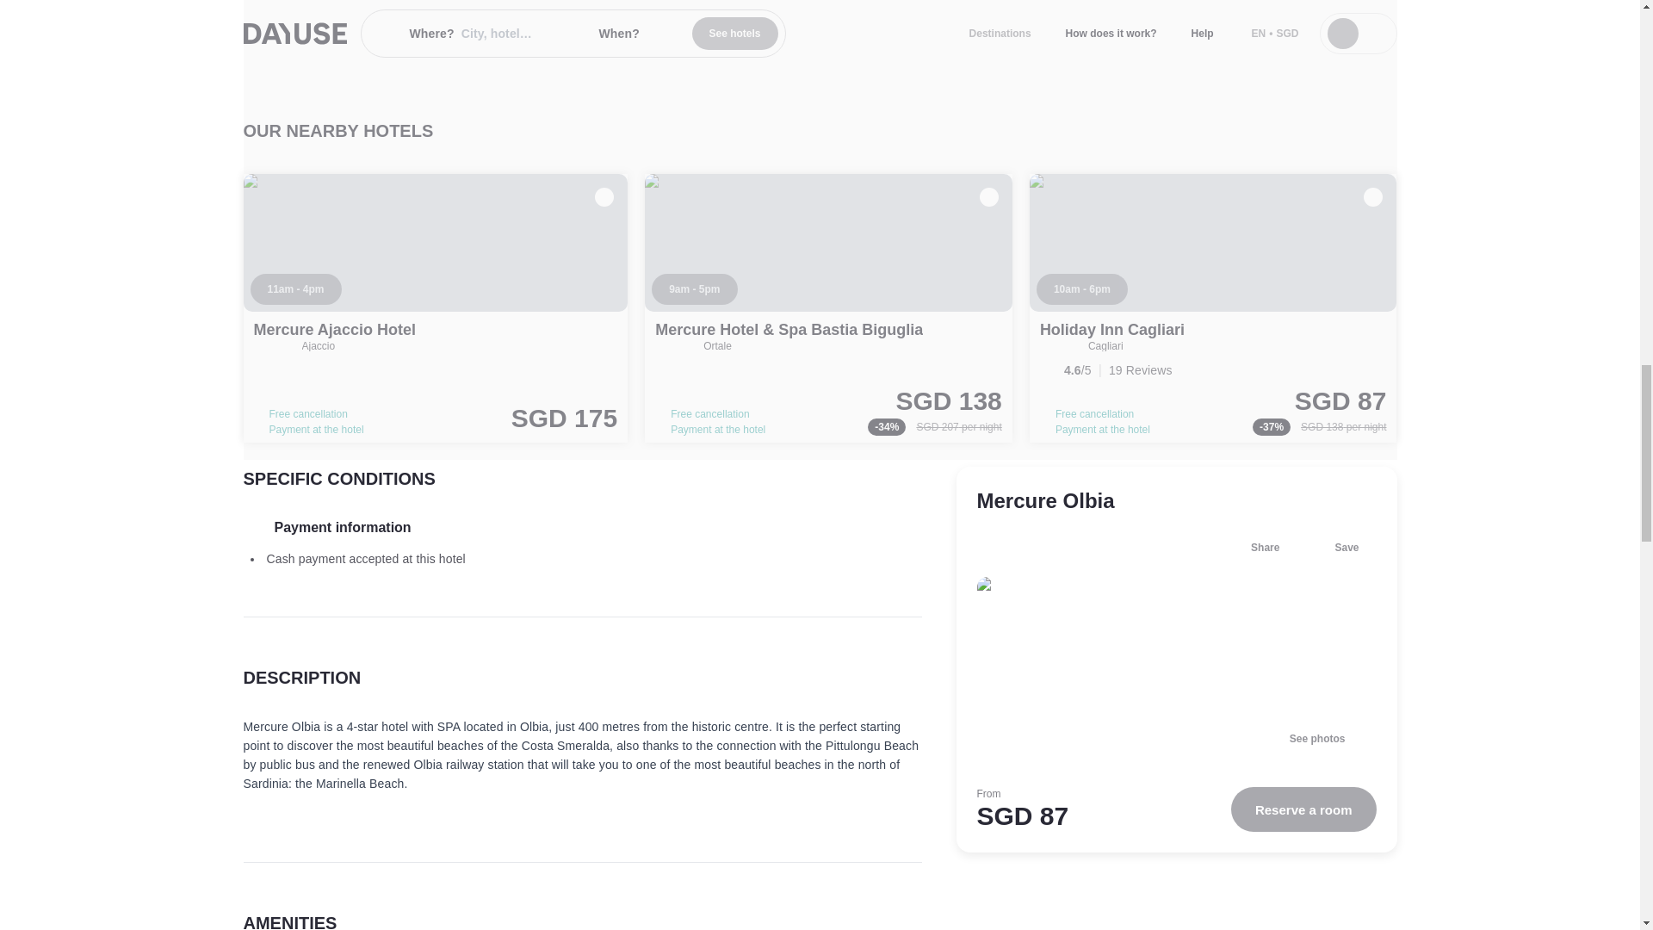 This screenshot has width=1653, height=930. Describe the element at coordinates (436, 308) in the screenshot. I see `Mercure Ajaccio Hotel` at that location.